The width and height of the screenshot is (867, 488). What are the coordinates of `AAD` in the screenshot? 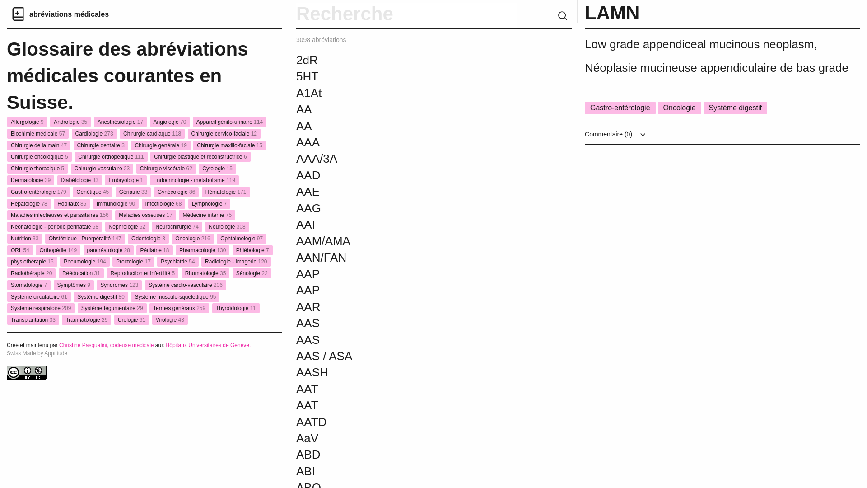 It's located at (410, 175).